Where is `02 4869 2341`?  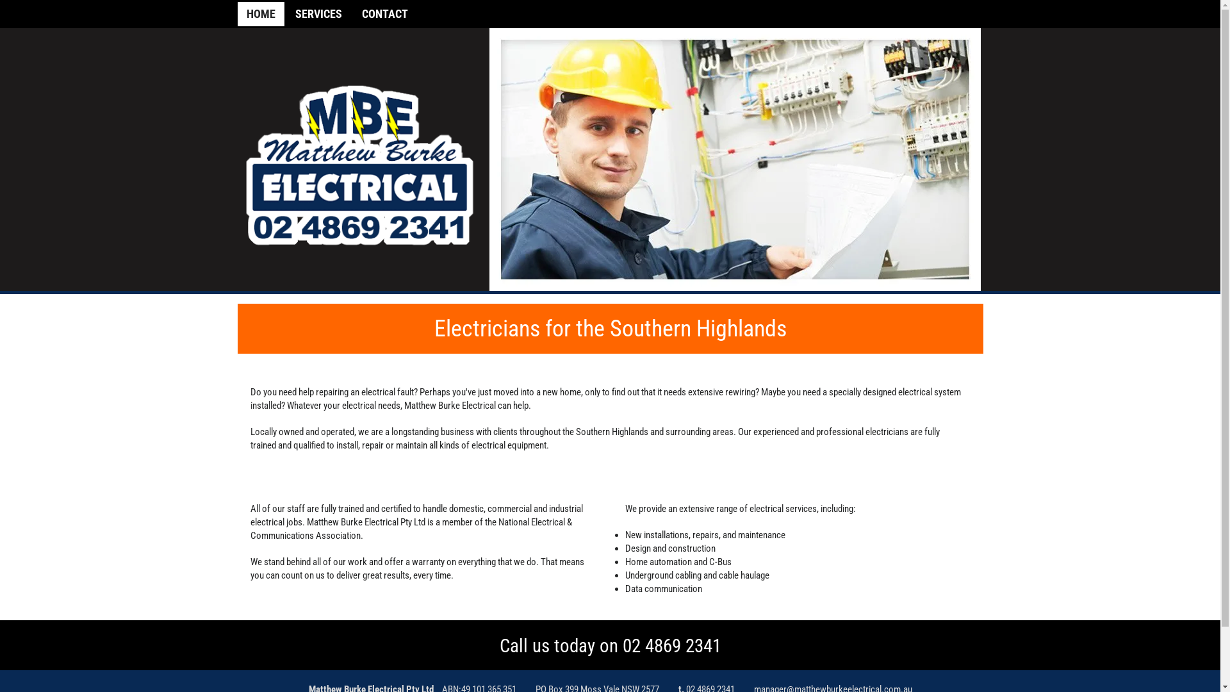 02 4869 2341 is located at coordinates (672, 646).